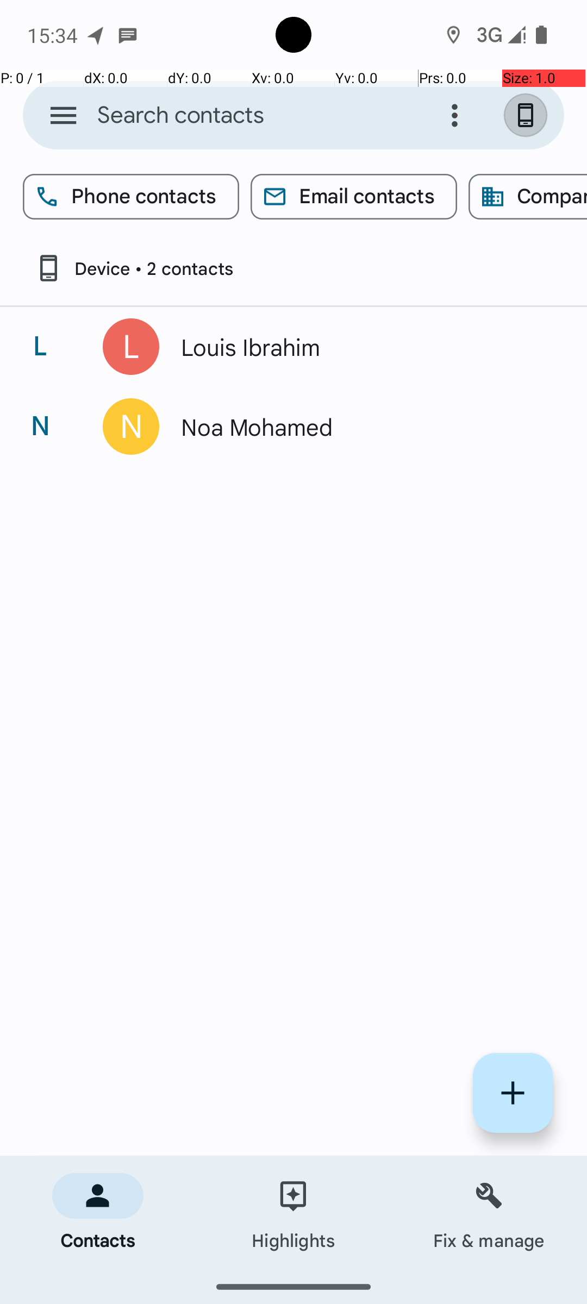  What do you see at coordinates (361, 427) in the screenshot?
I see `Noa Mohamed` at bounding box center [361, 427].